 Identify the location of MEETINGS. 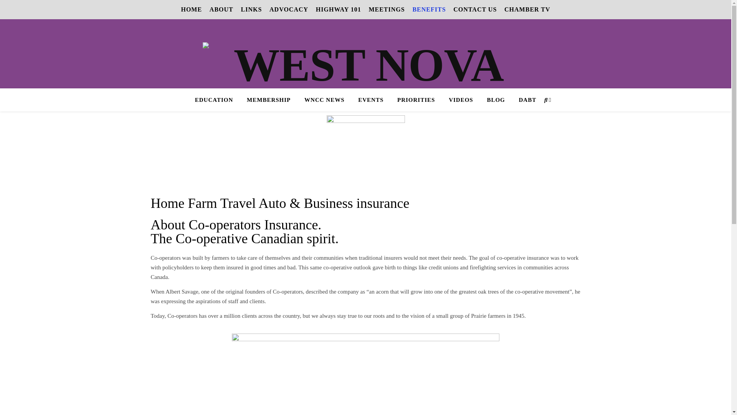
(389, 9).